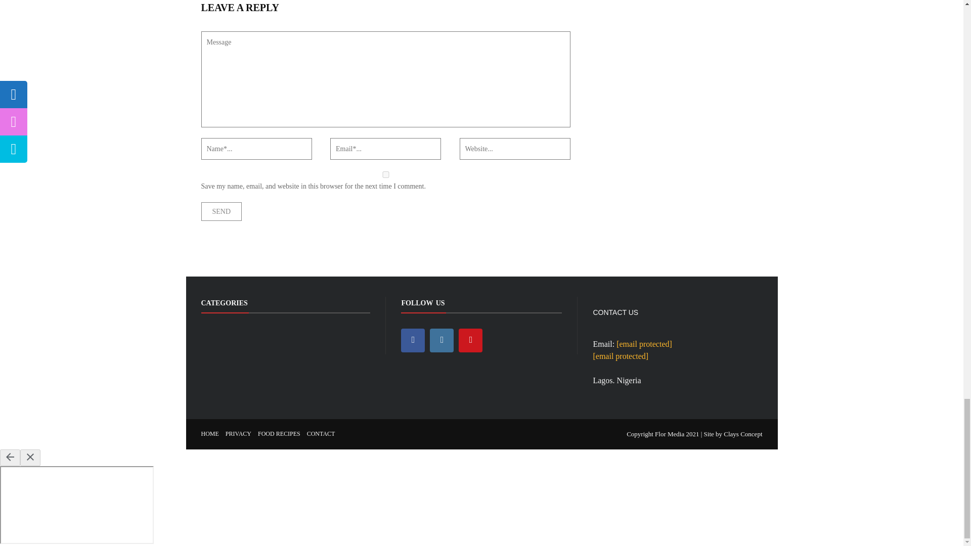 This screenshot has width=971, height=546. I want to click on Send, so click(222, 211).